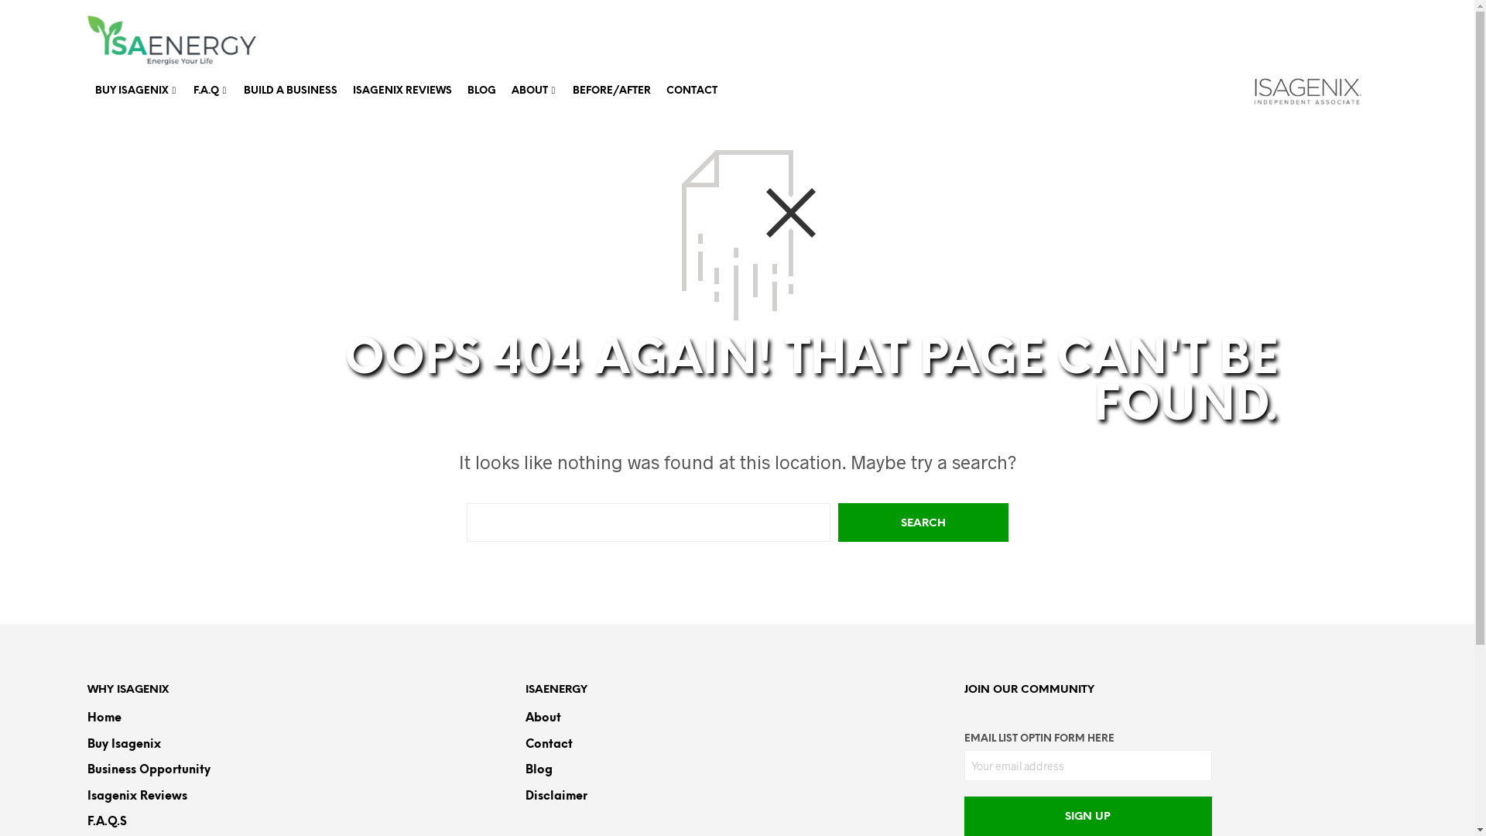 The height and width of the screenshot is (836, 1486). I want to click on Business Opportunity, so click(149, 770).